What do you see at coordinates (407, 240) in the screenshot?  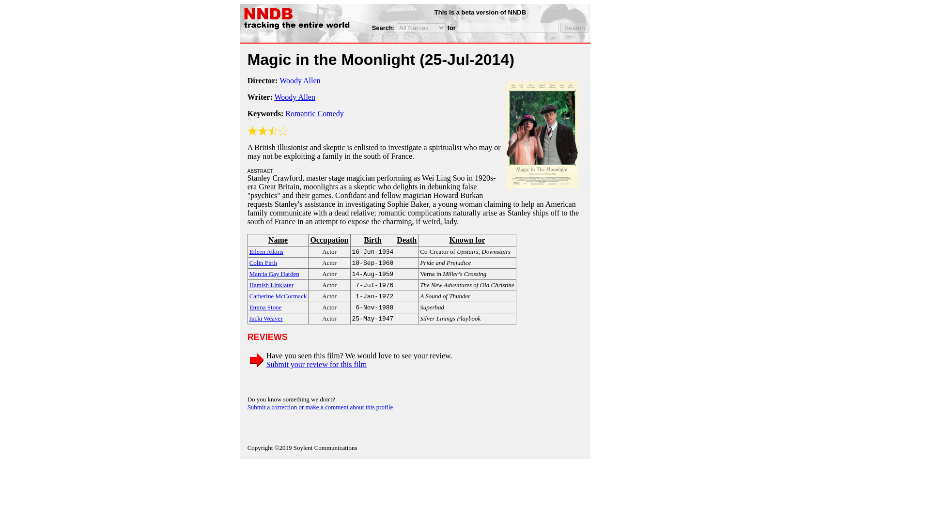 I see `Death` at bounding box center [407, 240].